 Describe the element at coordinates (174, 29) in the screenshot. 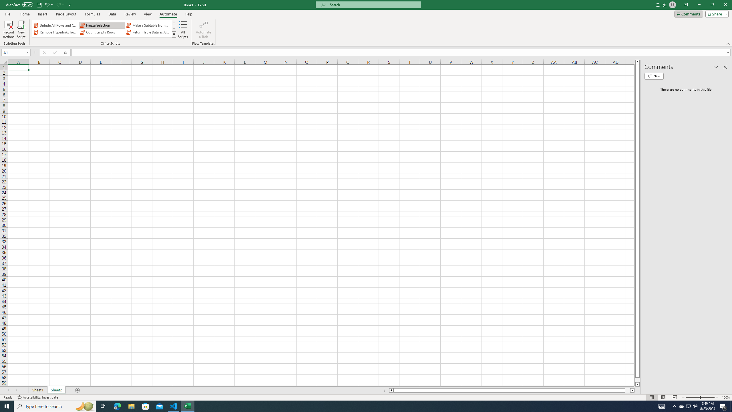

I see `Row Down` at that location.